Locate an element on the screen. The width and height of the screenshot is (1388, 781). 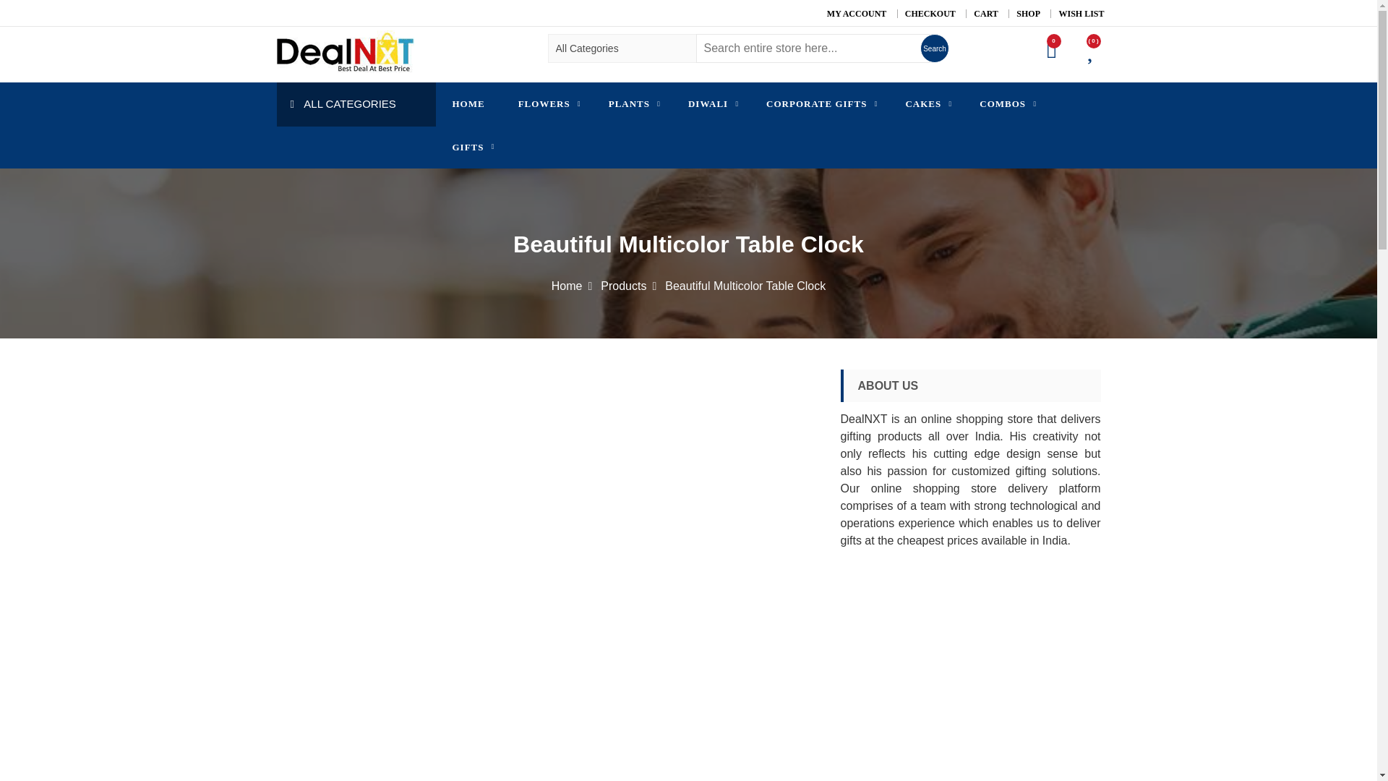
HOME is located at coordinates (468, 104).